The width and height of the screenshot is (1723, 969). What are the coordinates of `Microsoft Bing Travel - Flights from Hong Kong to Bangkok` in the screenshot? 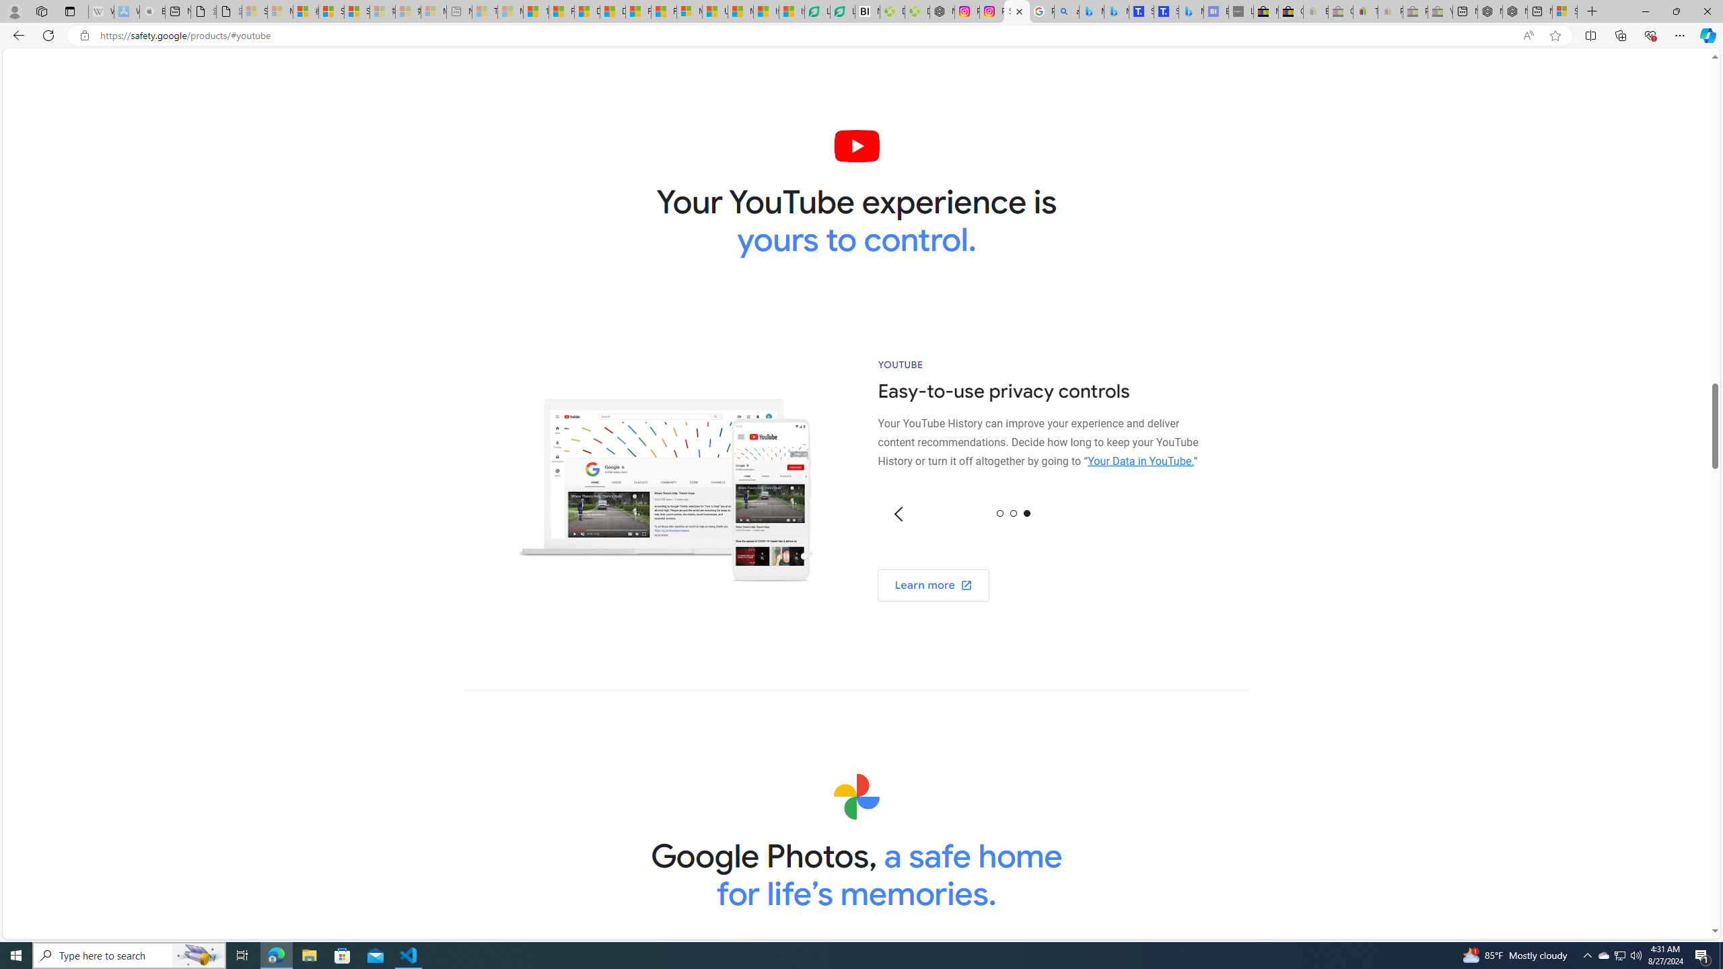 It's located at (1091, 11).